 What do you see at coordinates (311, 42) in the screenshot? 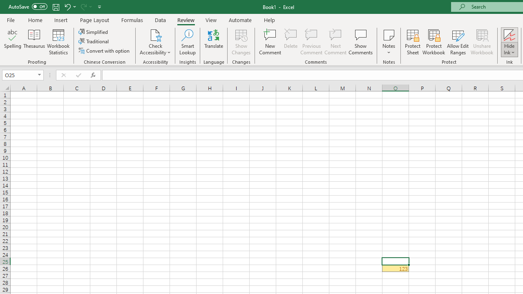
I see `Previous Comment` at bounding box center [311, 42].